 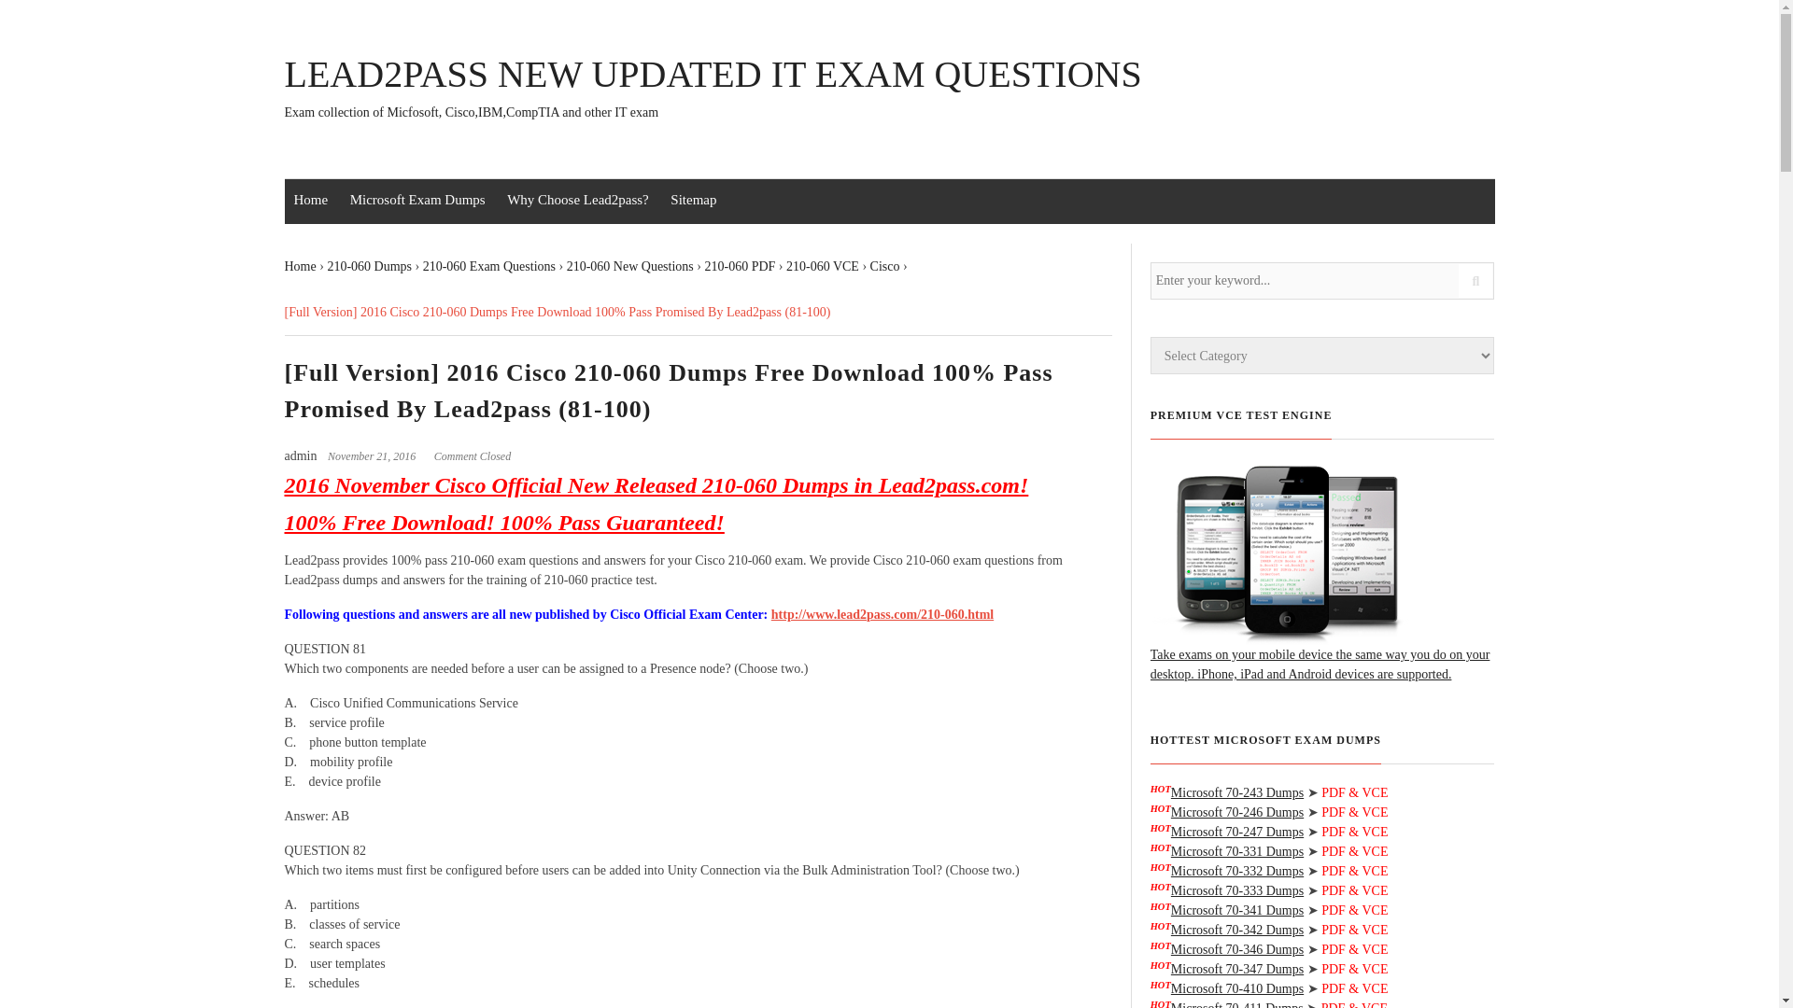 What do you see at coordinates (740, 265) in the screenshot?
I see `210-060 PDF` at bounding box center [740, 265].